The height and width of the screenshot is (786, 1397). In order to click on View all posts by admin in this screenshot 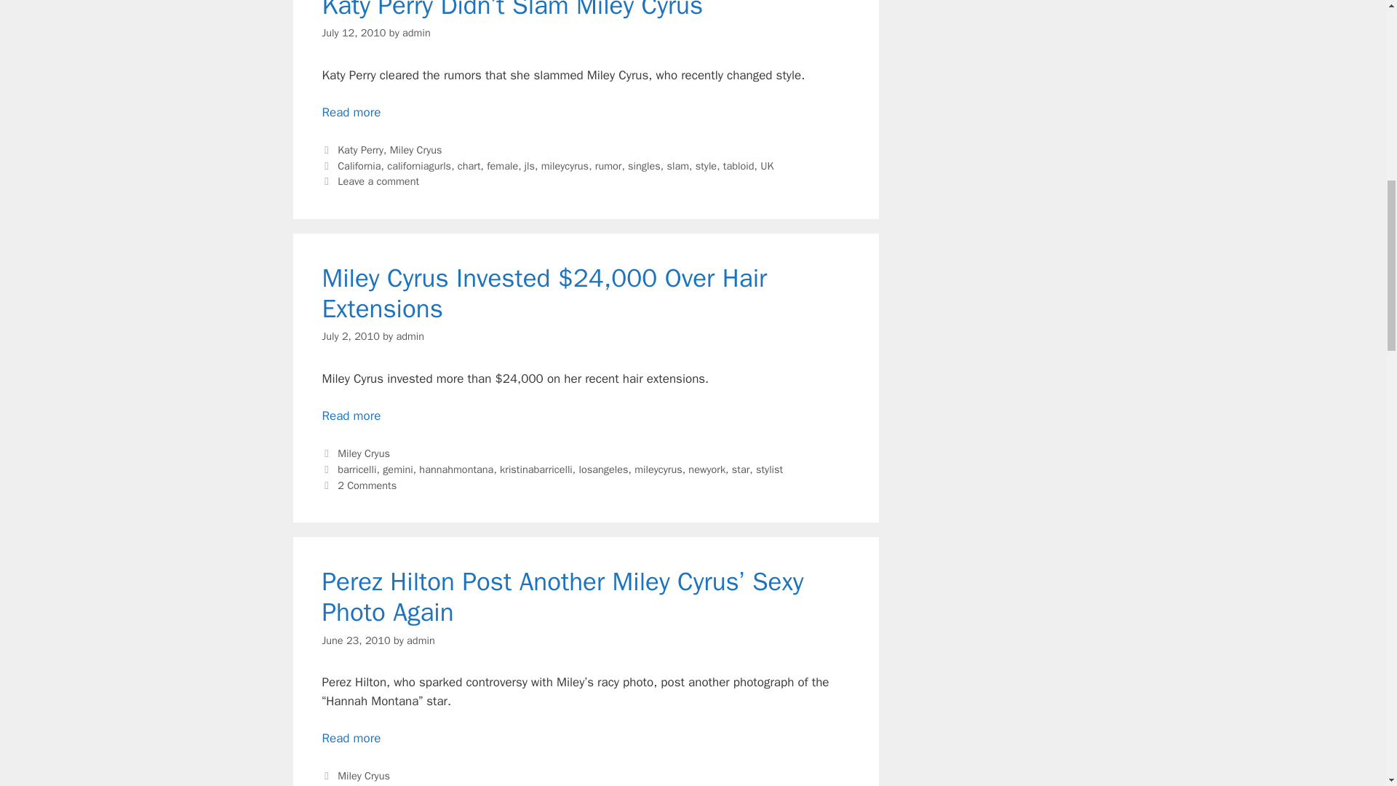, I will do `click(416, 32)`.